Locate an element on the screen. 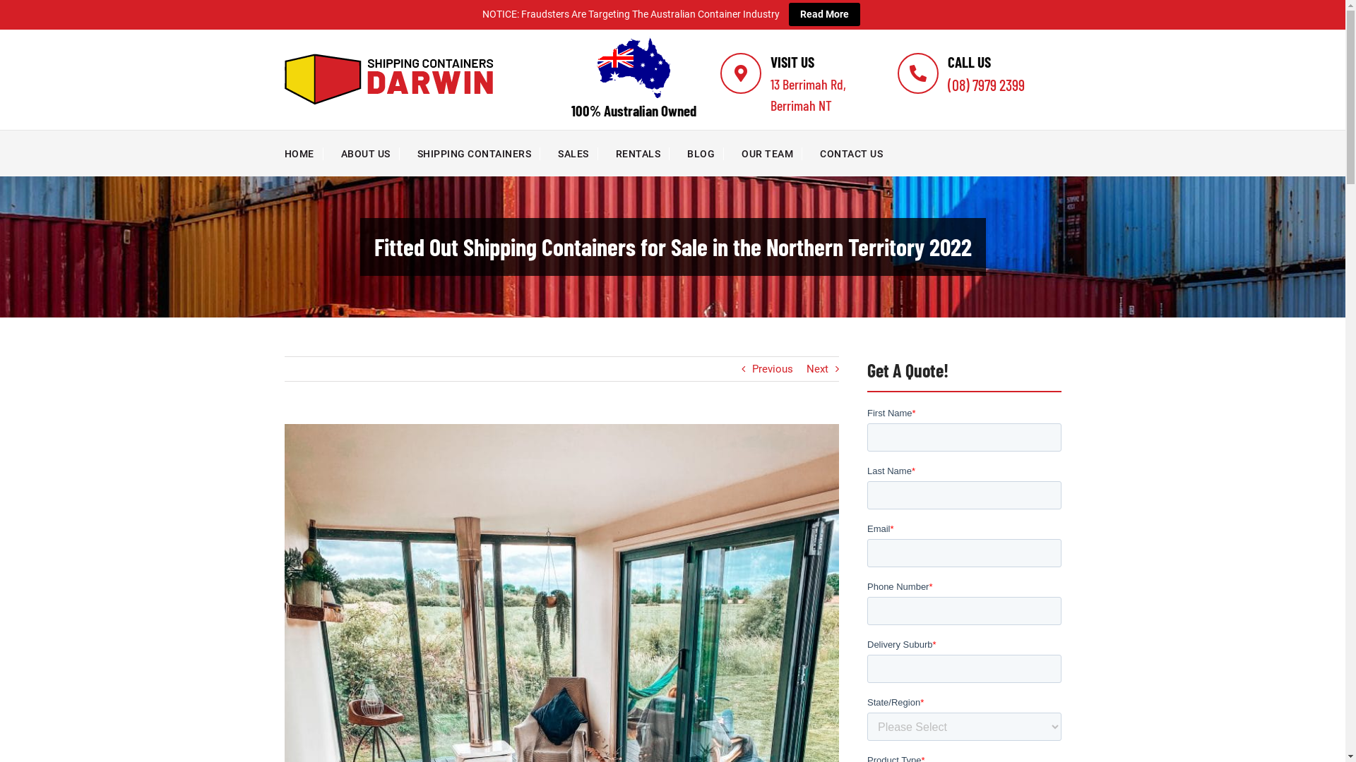 The height and width of the screenshot is (762, 1356). RENTALS is located at coordinates (643, 154).